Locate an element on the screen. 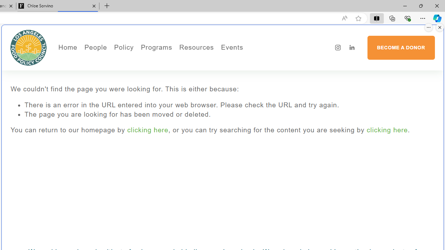 The height and width of the screenshot is (250, 445). Food Rescue Macro Grants is located at coordinates (224, 81).